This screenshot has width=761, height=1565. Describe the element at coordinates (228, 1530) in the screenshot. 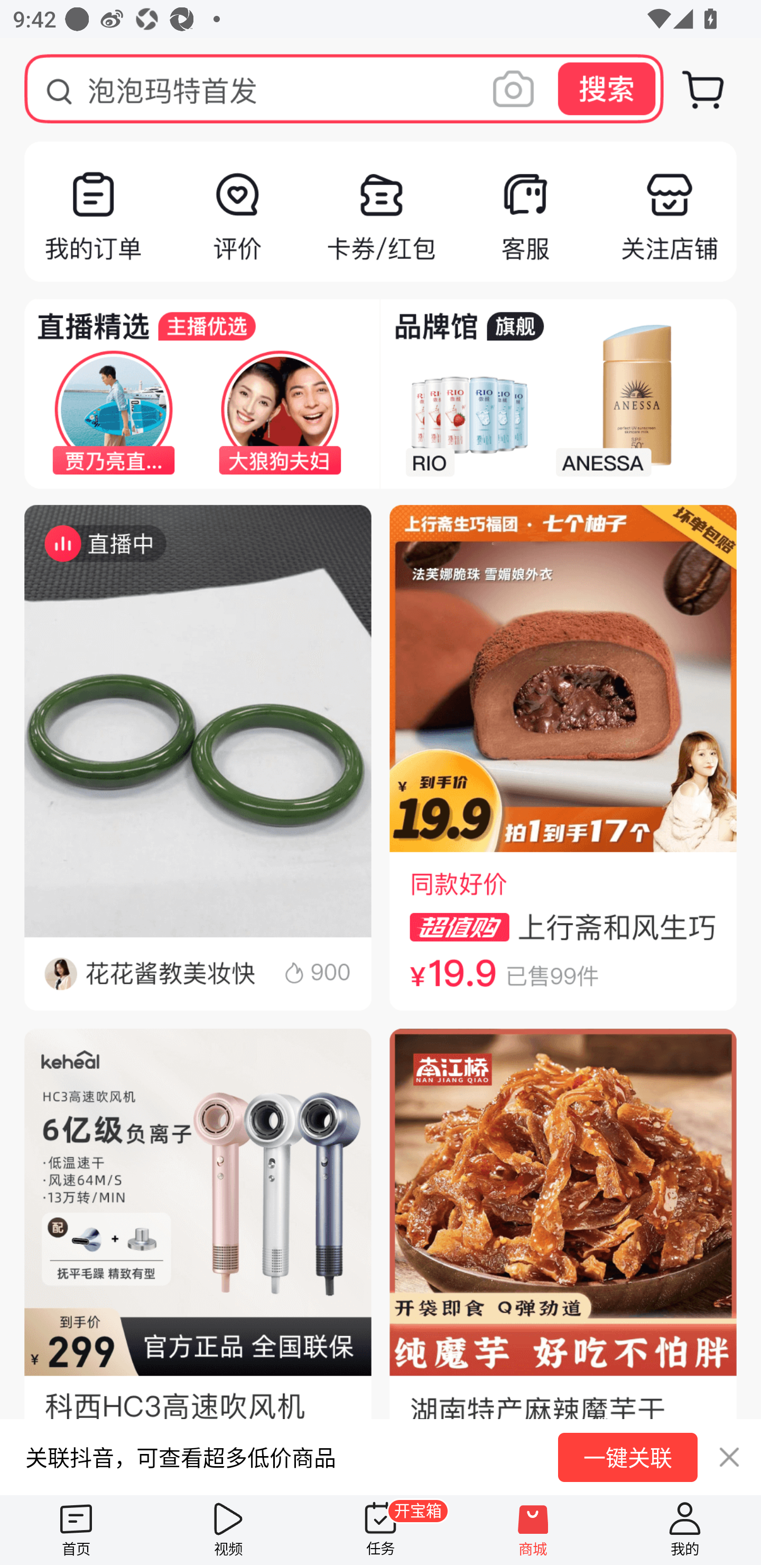

I see `视频` at that location.